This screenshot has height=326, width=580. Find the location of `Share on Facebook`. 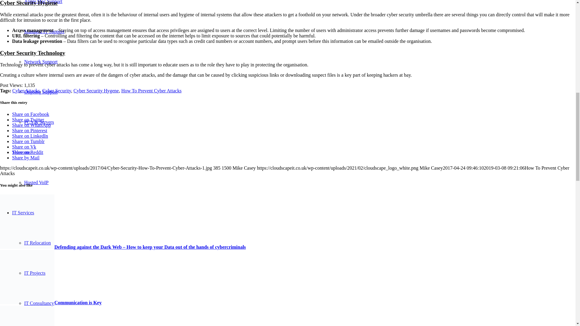

Share on Facebook is located at coordinates (31, 114).